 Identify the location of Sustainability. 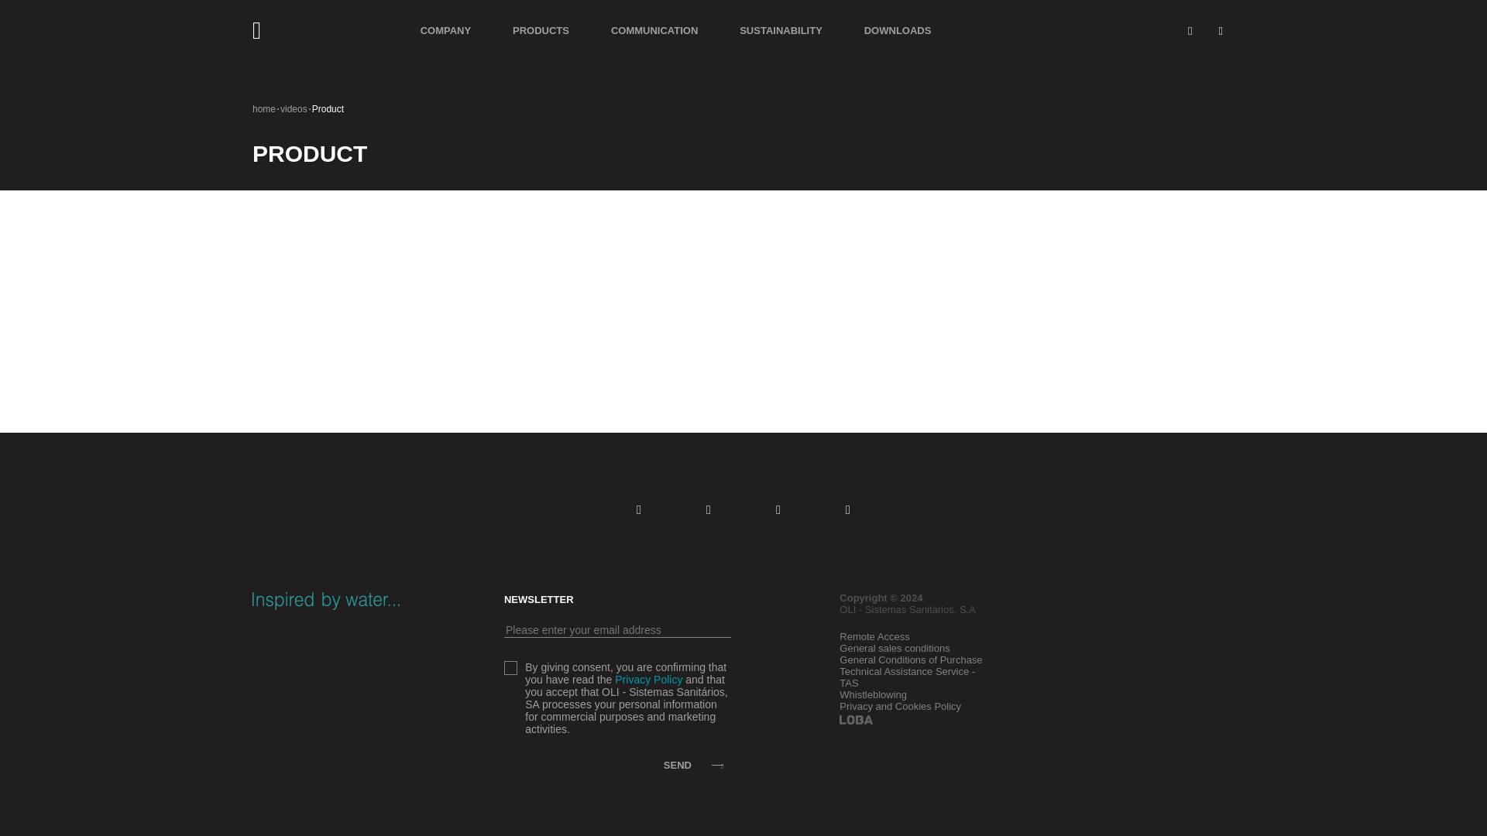
(781, 31).